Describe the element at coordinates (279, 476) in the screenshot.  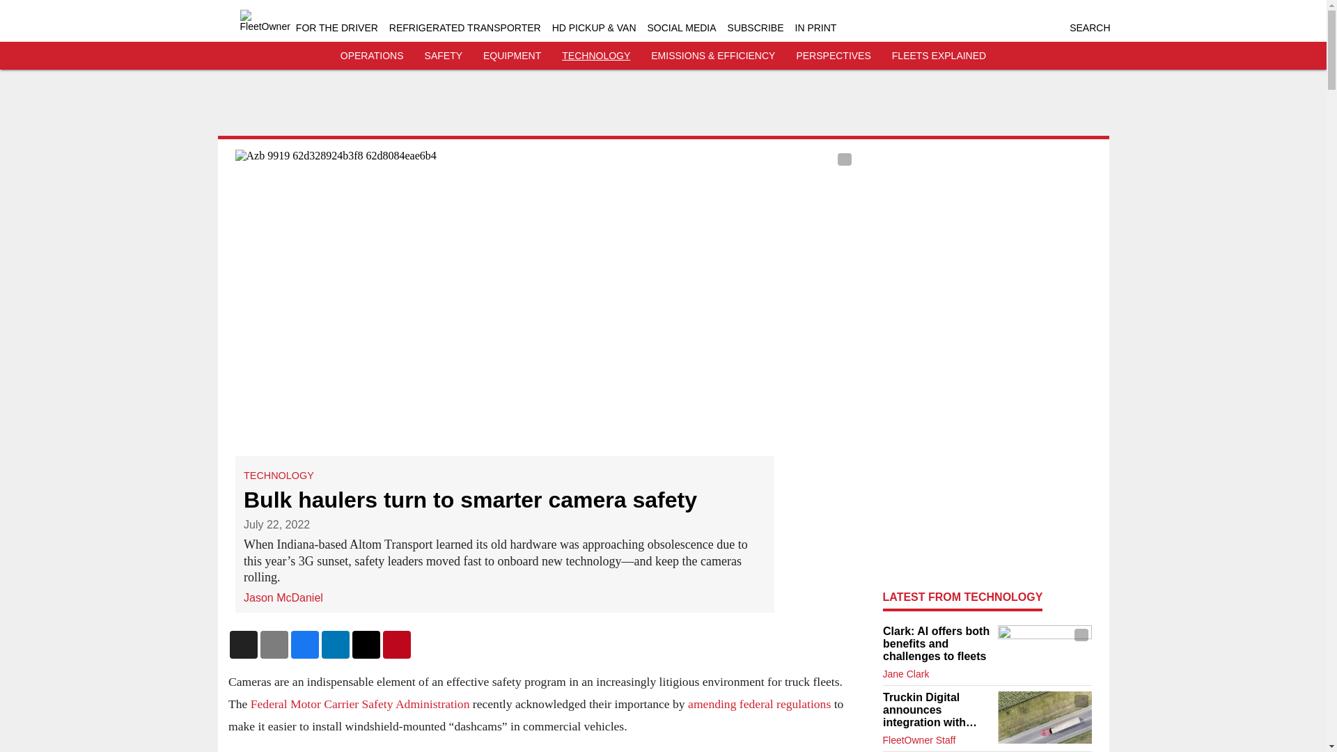
I see `TECHNOLOGY` at that location.